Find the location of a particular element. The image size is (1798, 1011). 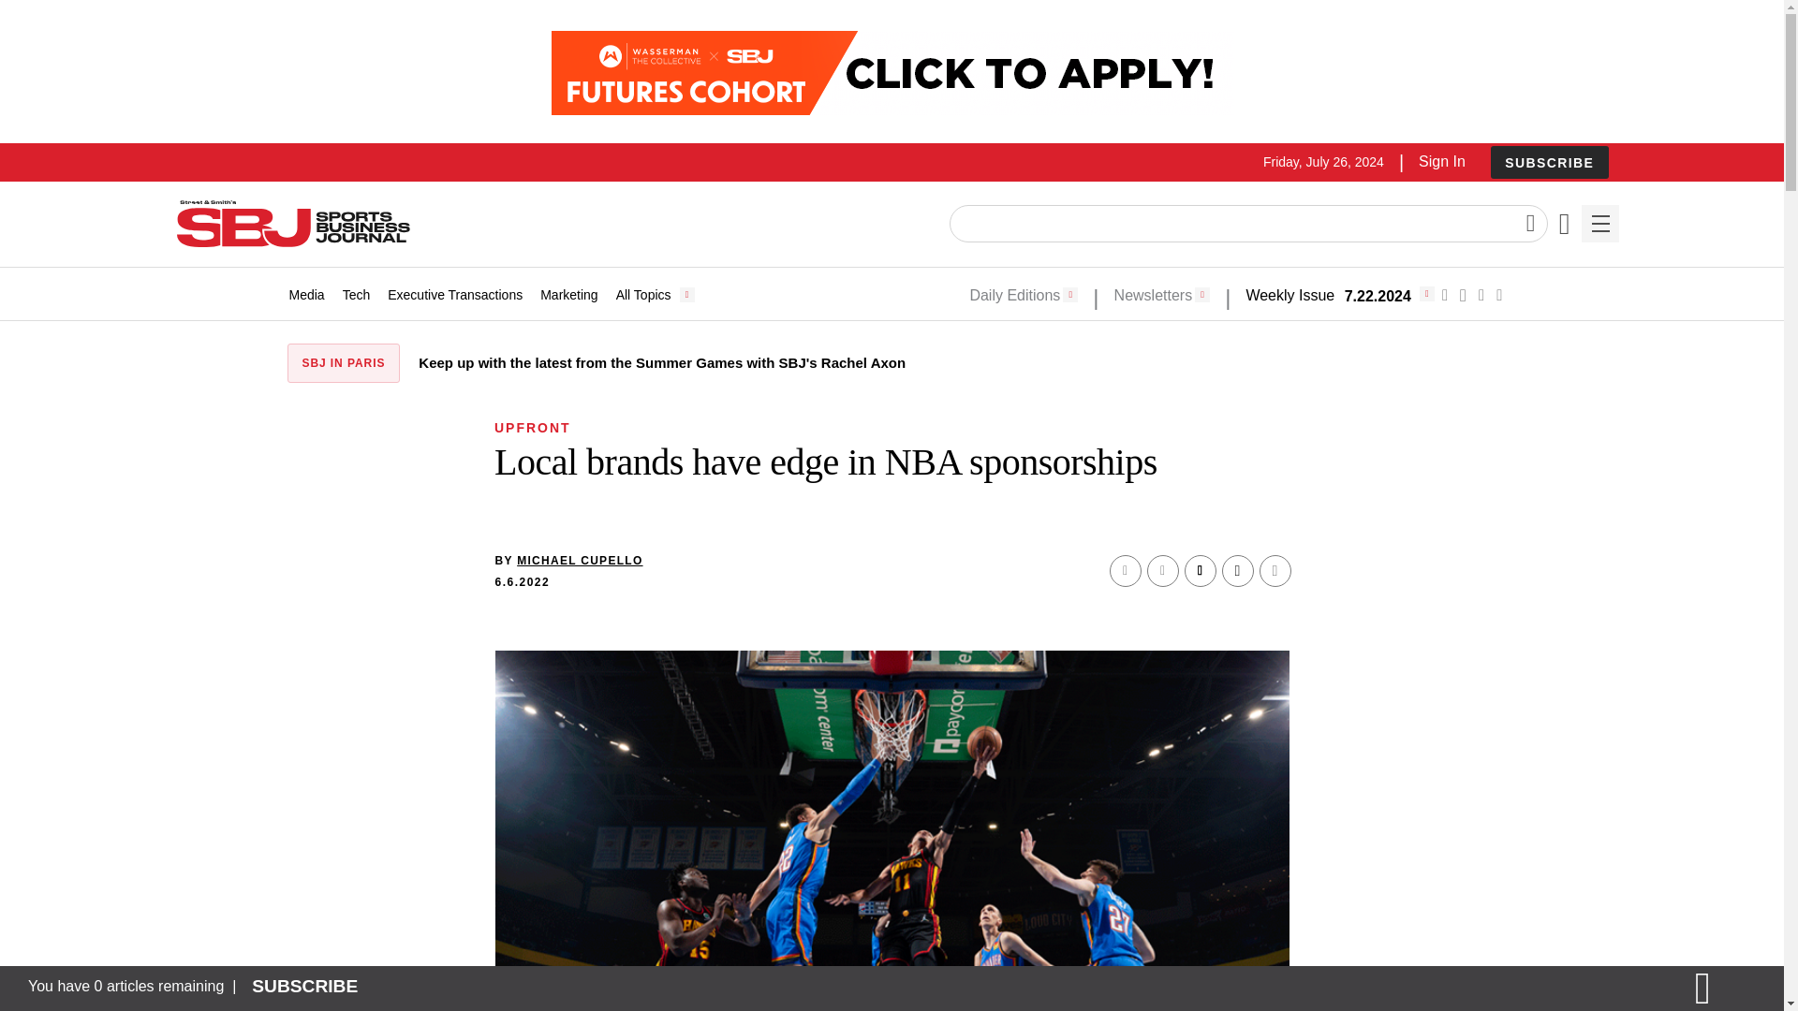

3rd party ad content is located at coordinates (891, 73).